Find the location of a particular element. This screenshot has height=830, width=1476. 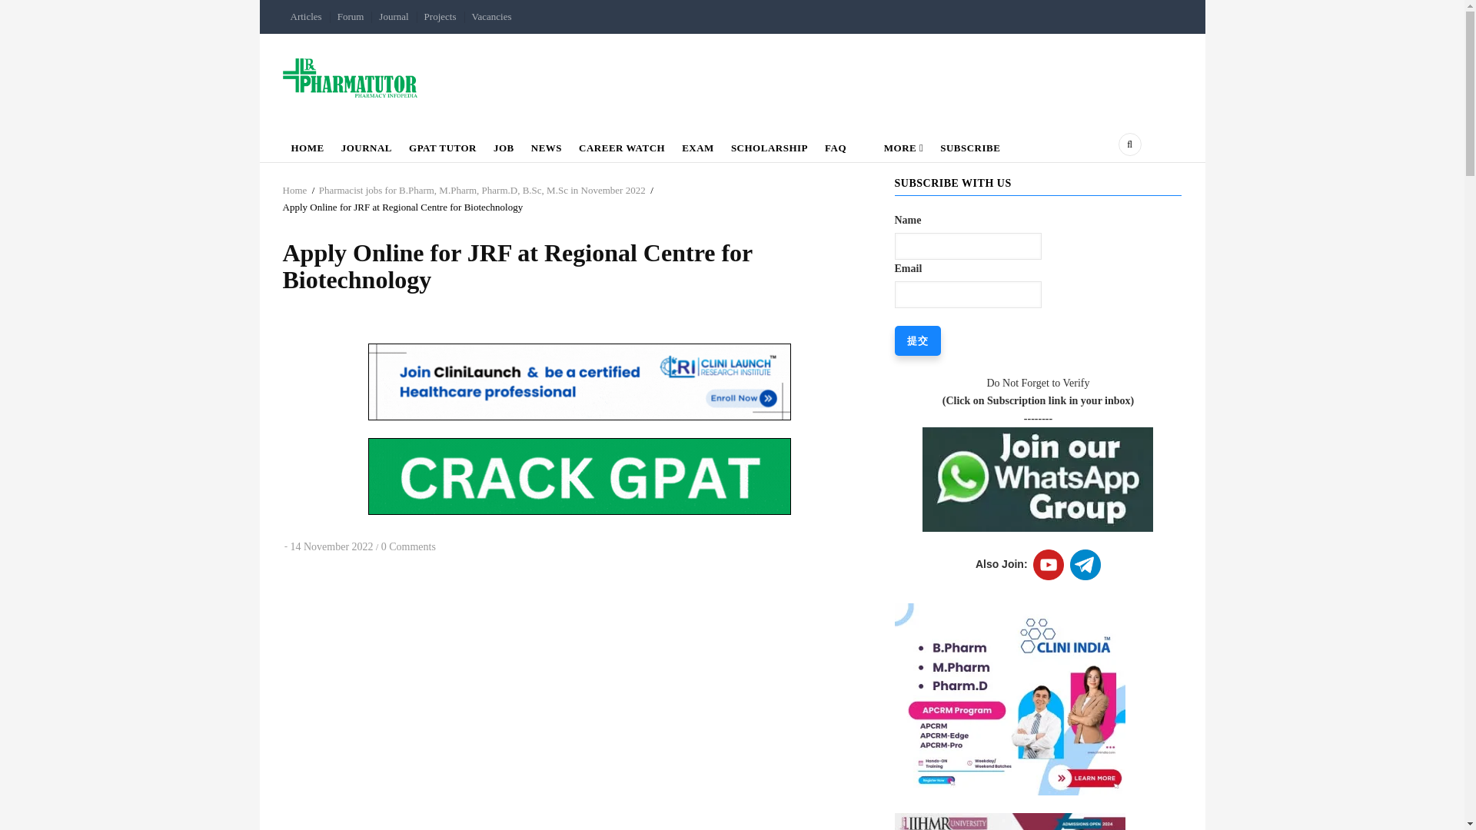

MORE is located at coordinates (893, 144).